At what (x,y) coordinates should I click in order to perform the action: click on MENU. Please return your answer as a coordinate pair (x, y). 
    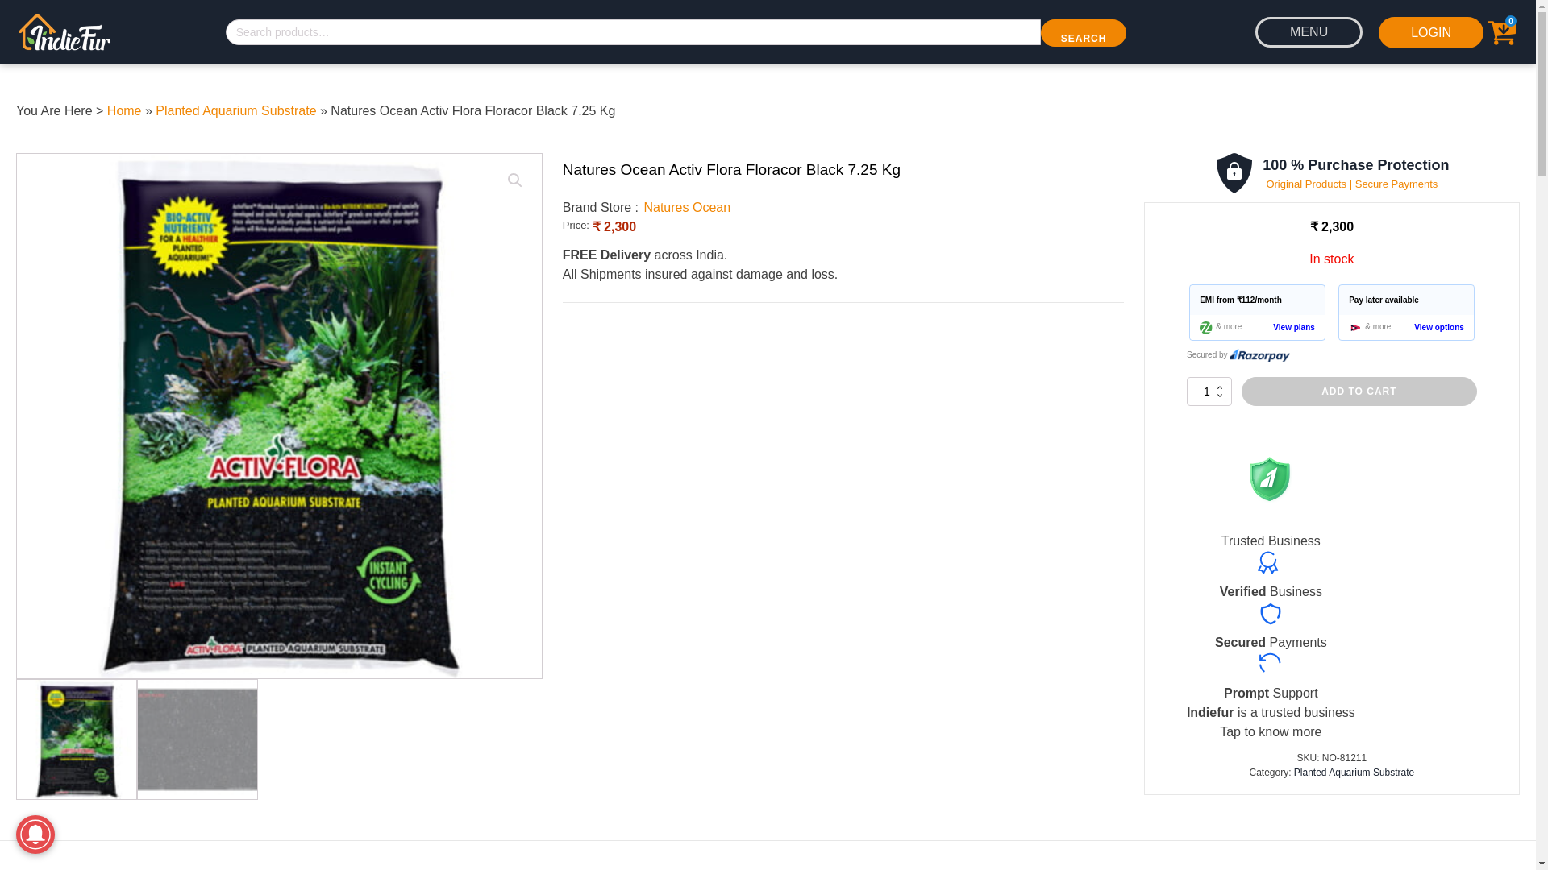
    Looking at the image, I should click on (1309, 32).